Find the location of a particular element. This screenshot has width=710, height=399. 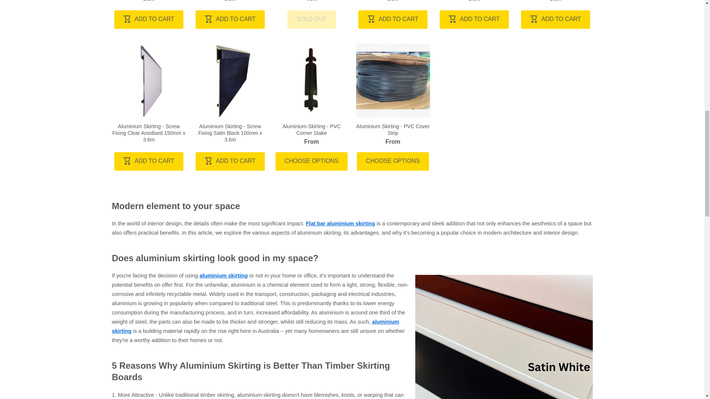

Flat Bar Aluminium Skirting is located at coordinates (340, 224).